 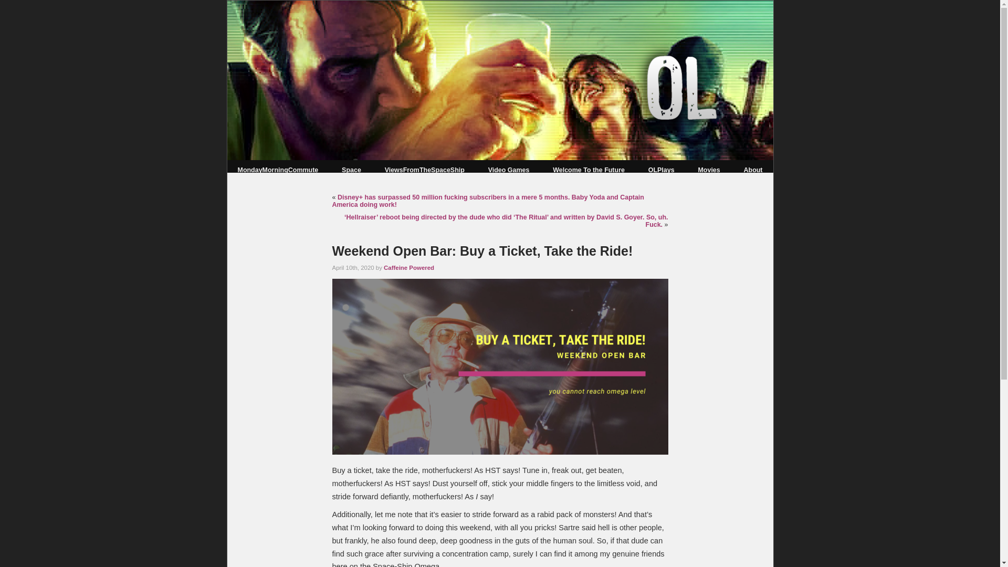 What do you see at coordinates (277, 170) in the screenshot?
I see `MondayMorningCommute` at bounding box center [277, 170].